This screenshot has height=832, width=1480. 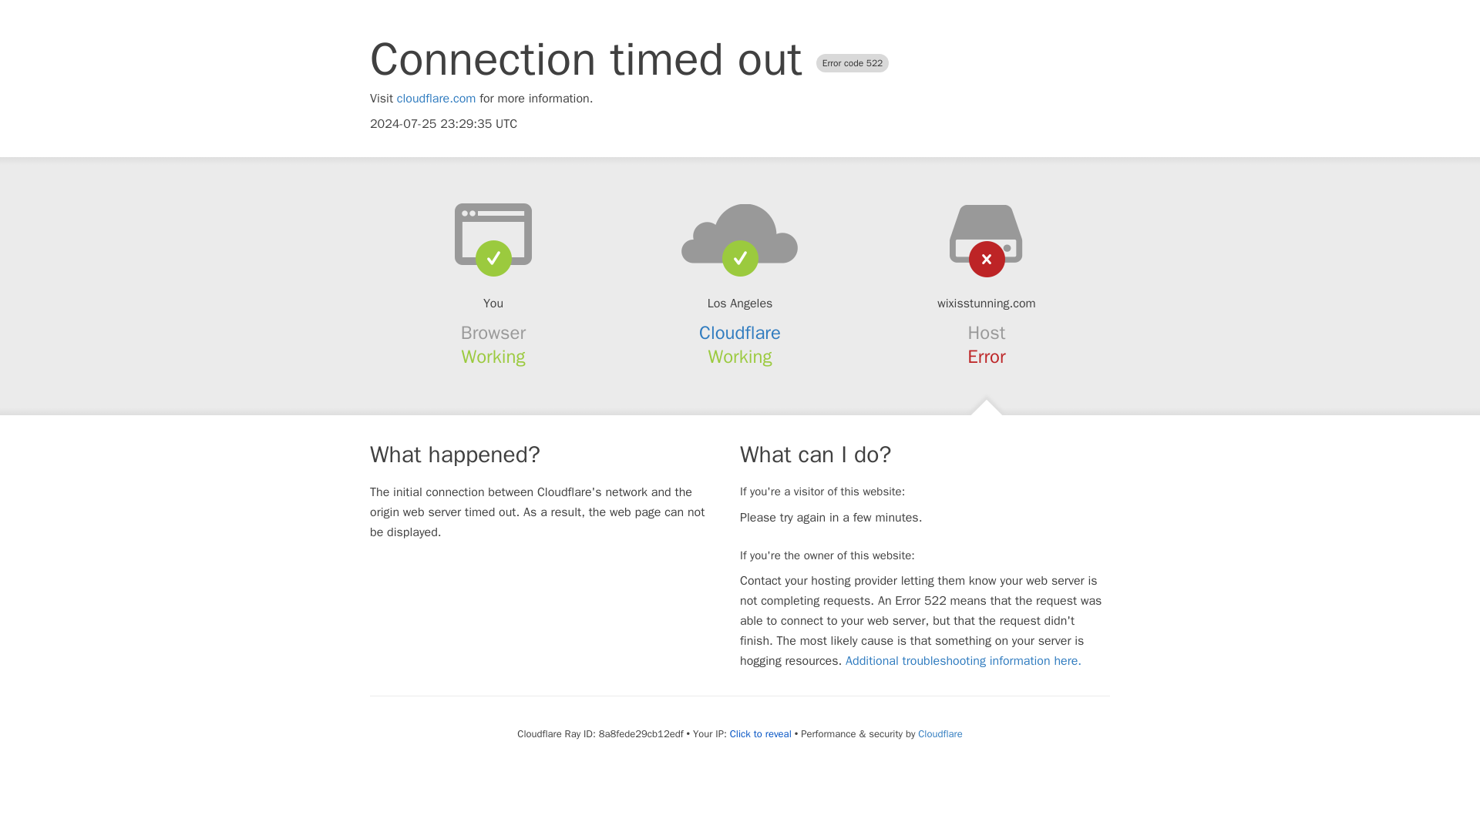 What do you see at coordinates (740, 333) in the screenshot?
I see `Cloudflare` at bounding box center [740, 333].